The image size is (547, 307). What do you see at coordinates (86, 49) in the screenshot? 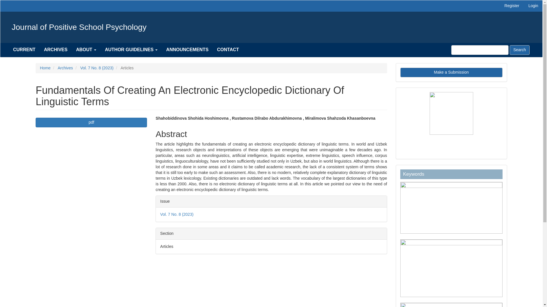
I see `ABOUT` at bounding box center [86, 49].